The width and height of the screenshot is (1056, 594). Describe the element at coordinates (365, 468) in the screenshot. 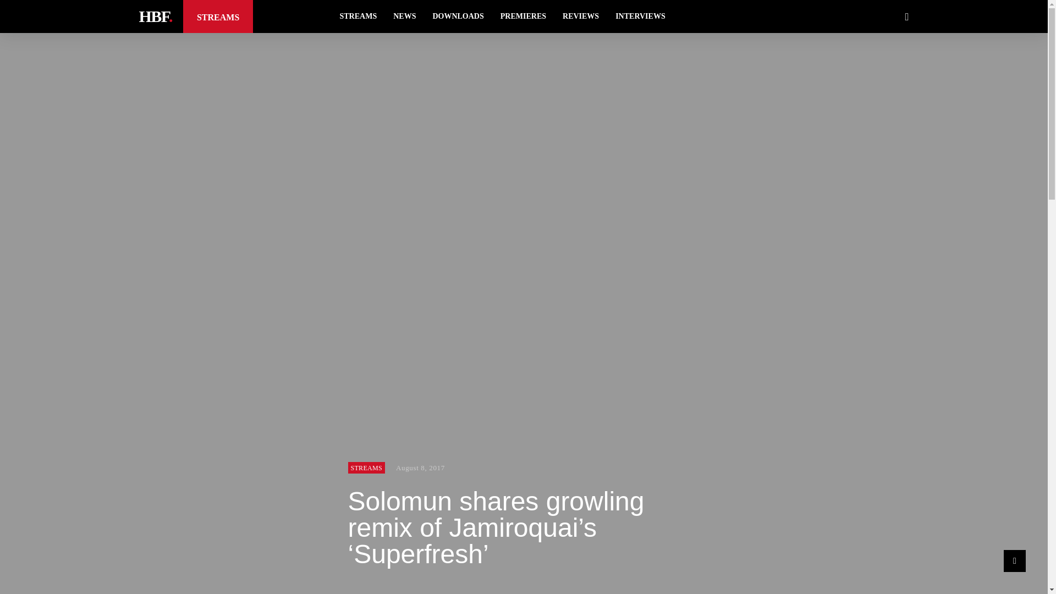

I see `STREAMS` at that location.